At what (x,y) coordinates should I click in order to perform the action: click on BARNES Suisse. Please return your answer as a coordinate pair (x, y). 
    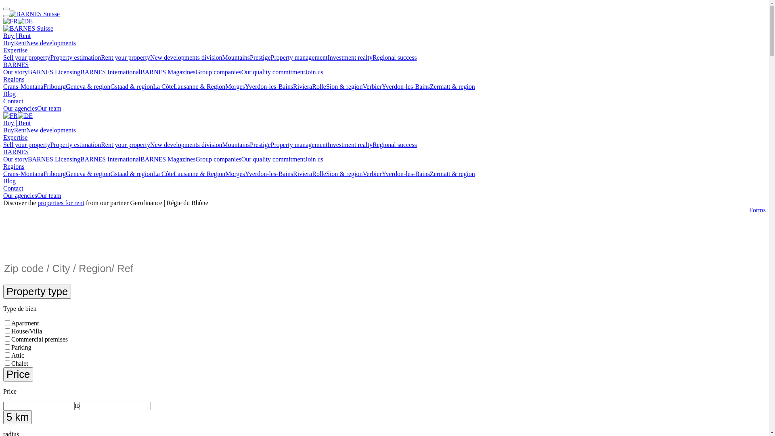
    Looking at the image, I should click on (35, 14).